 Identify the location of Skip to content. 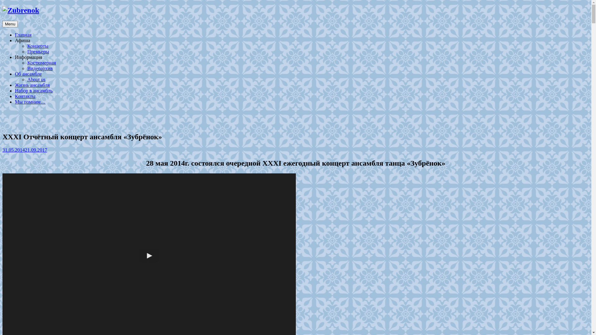
(2, 6).